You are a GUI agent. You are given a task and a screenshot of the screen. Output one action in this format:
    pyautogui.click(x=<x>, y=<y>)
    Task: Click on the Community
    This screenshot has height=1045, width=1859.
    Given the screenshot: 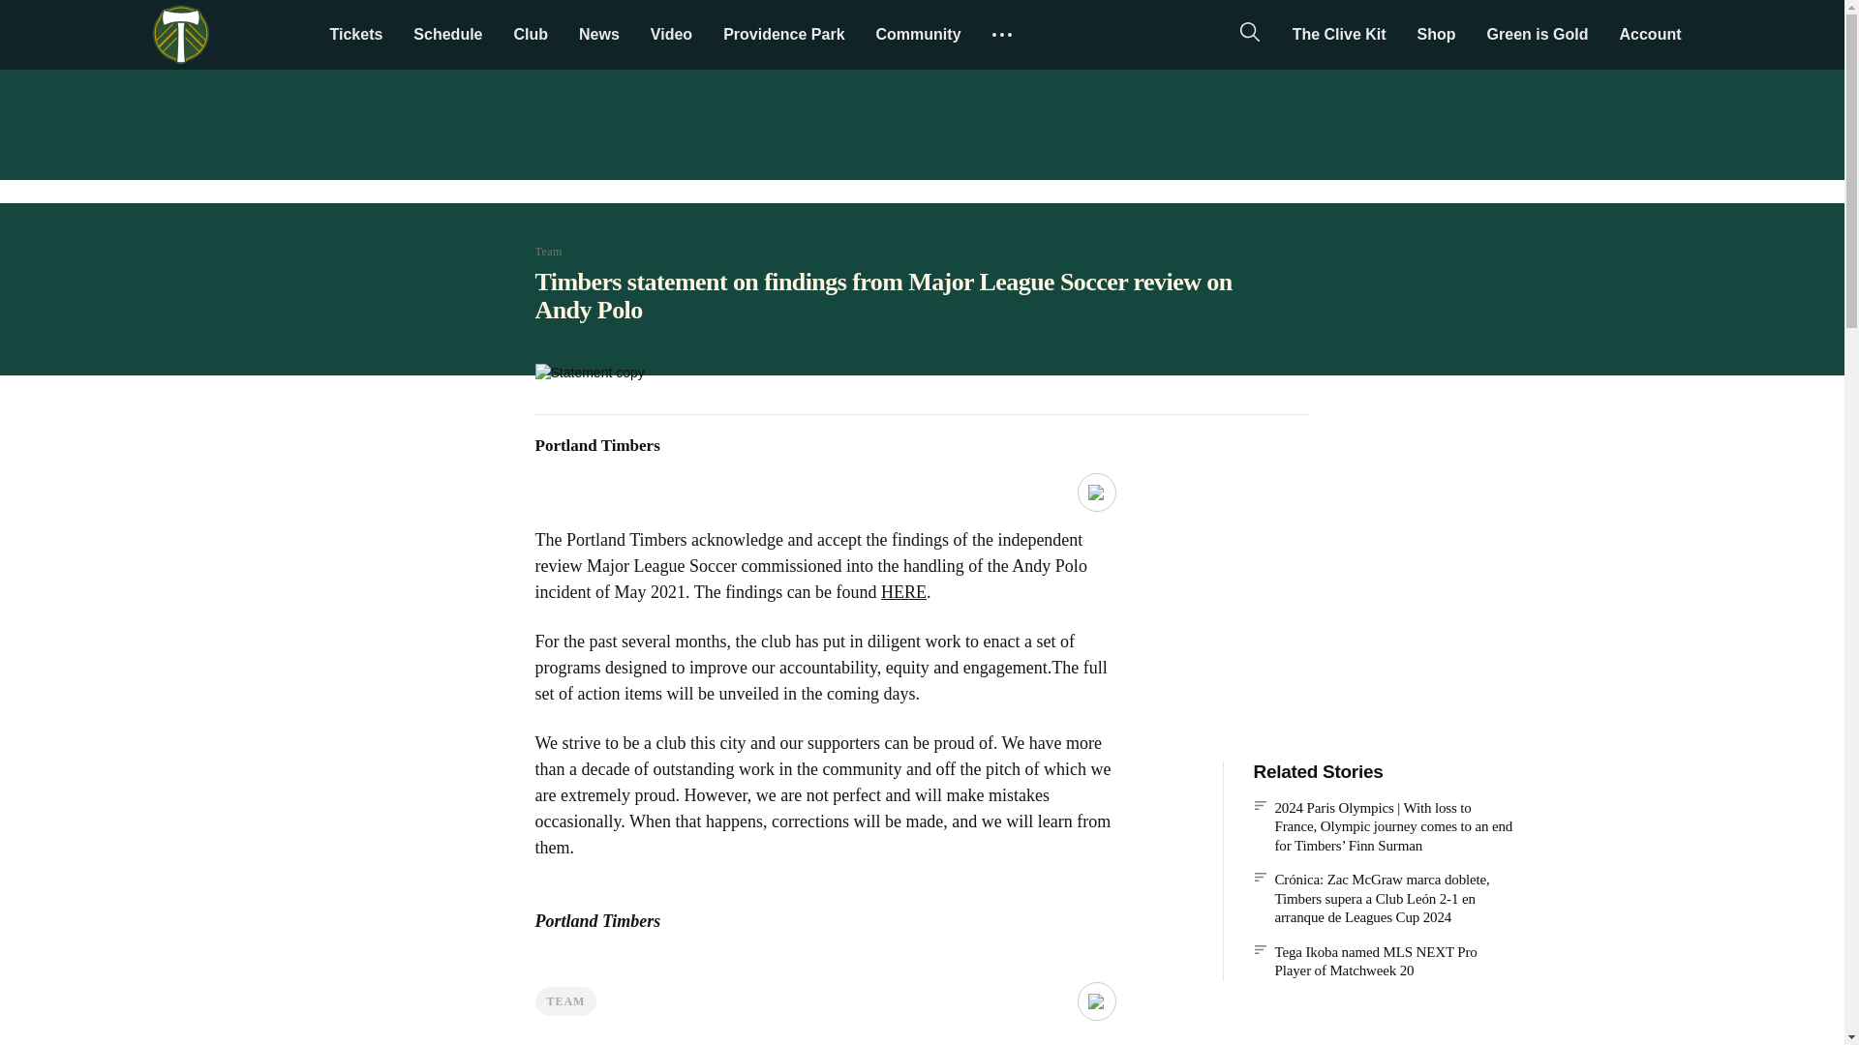 What is the action you would take?
    pyautogui.click(x=918, y=34)
    